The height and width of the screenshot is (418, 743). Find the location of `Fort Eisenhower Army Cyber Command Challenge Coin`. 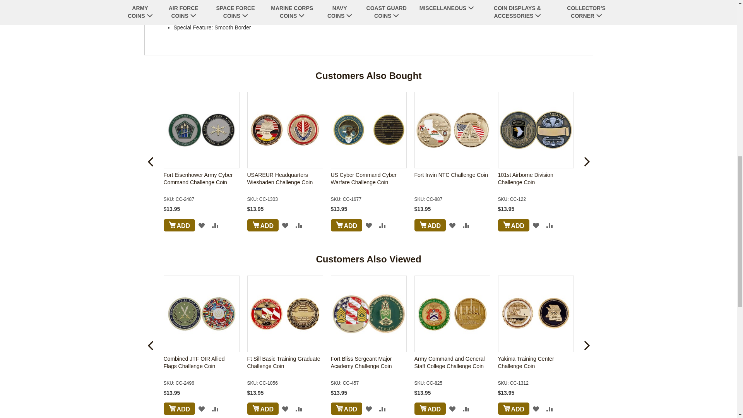

Fort Eisenhower Army Cyber Command Challenge Coin is located at coordinates (201, 183).